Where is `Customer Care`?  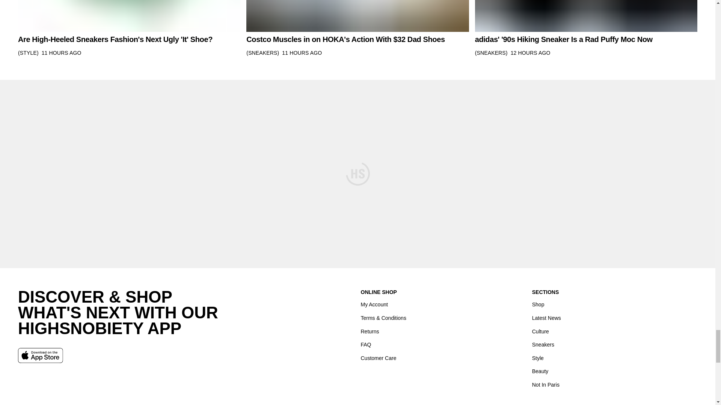 Customer Care is located at coordinates (378, 358).